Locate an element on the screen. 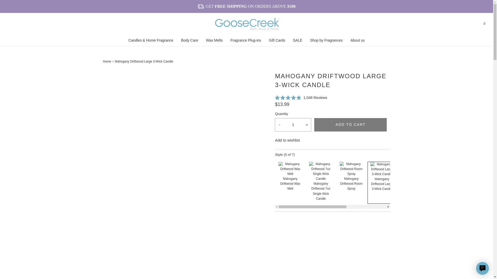  Mahogany Driftwood 7oz Single Wick Candle is located at coordinates (321, 171).